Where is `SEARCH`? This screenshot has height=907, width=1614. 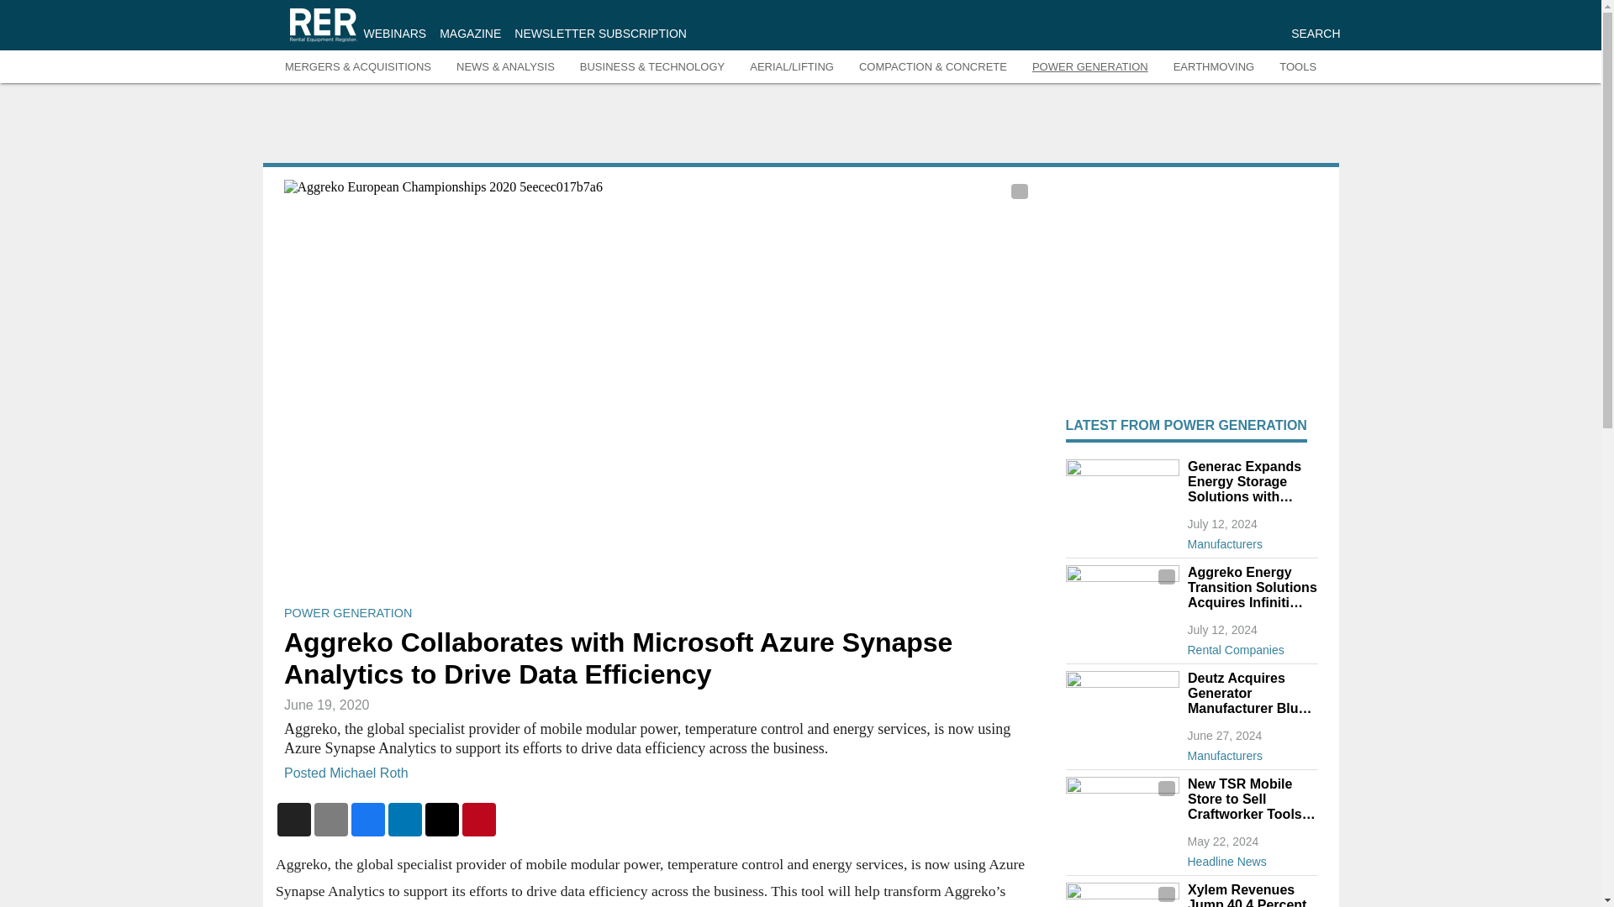
SEARCH is located at coordinates (1315, 34).